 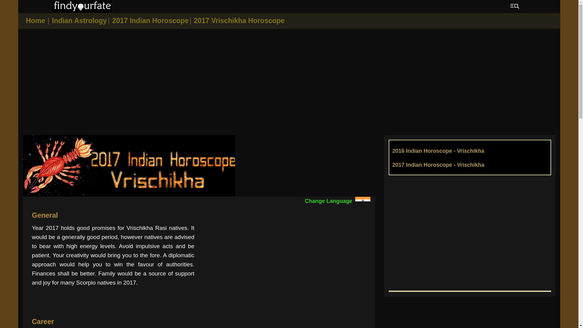 What do you see at coordinates (438, 165) in the screenshot?
I see `2017 Indian Horoscope - Vrischikha` at bounding box center [438, 165].